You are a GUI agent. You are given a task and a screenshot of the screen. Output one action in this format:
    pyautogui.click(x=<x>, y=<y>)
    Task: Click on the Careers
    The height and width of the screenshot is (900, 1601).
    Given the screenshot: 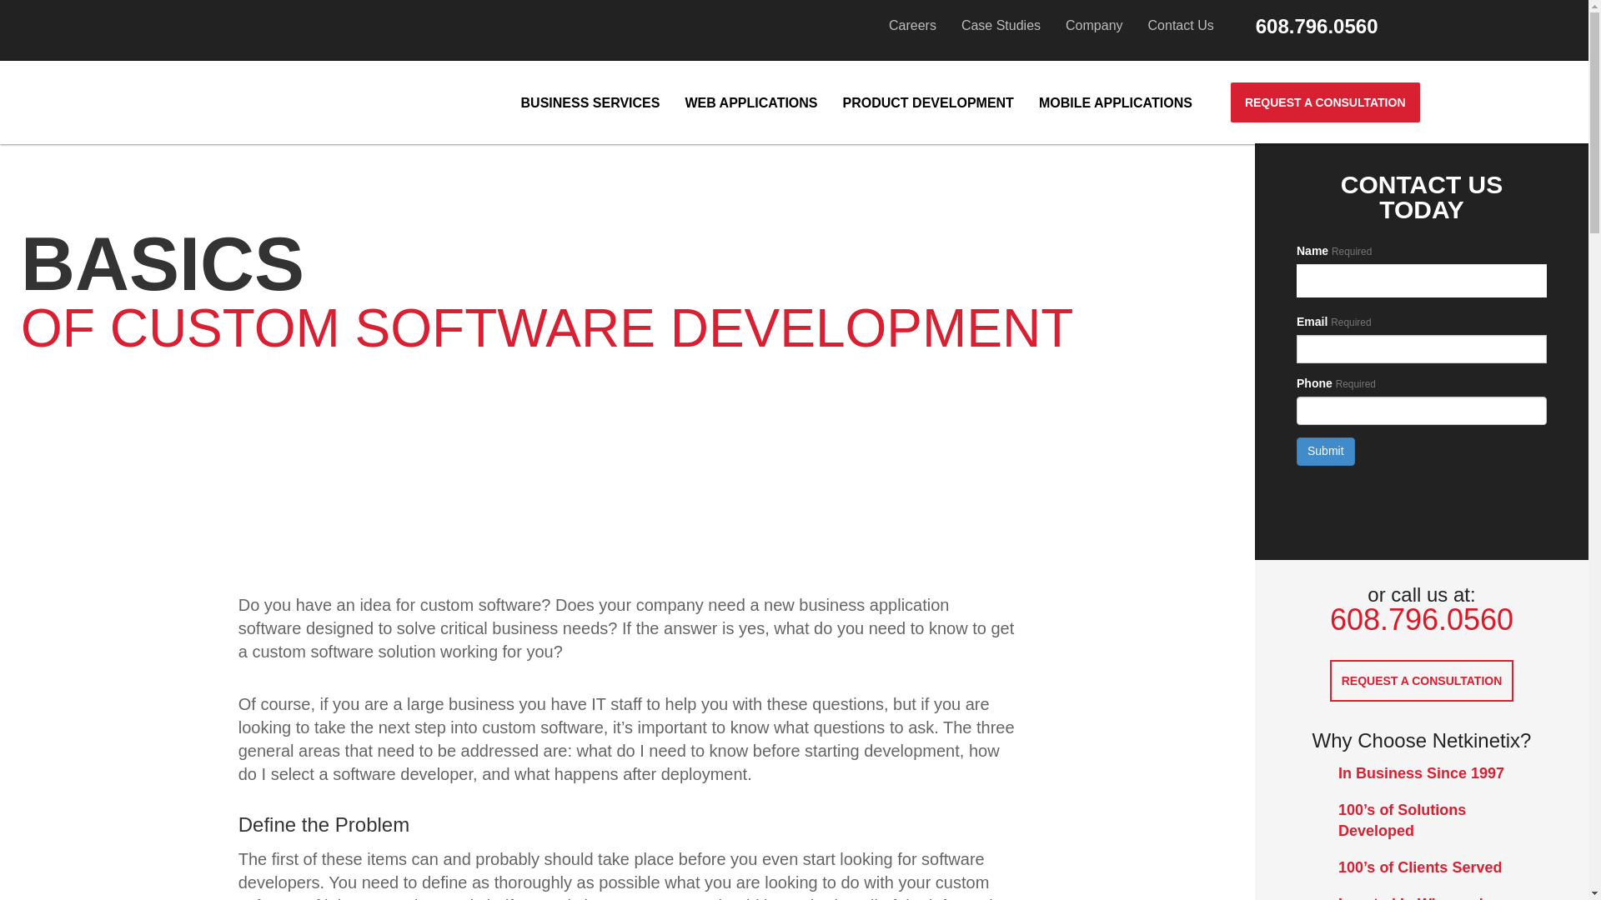 What is the action you would take?
    pyautogui.click(x=912, y=26)
    